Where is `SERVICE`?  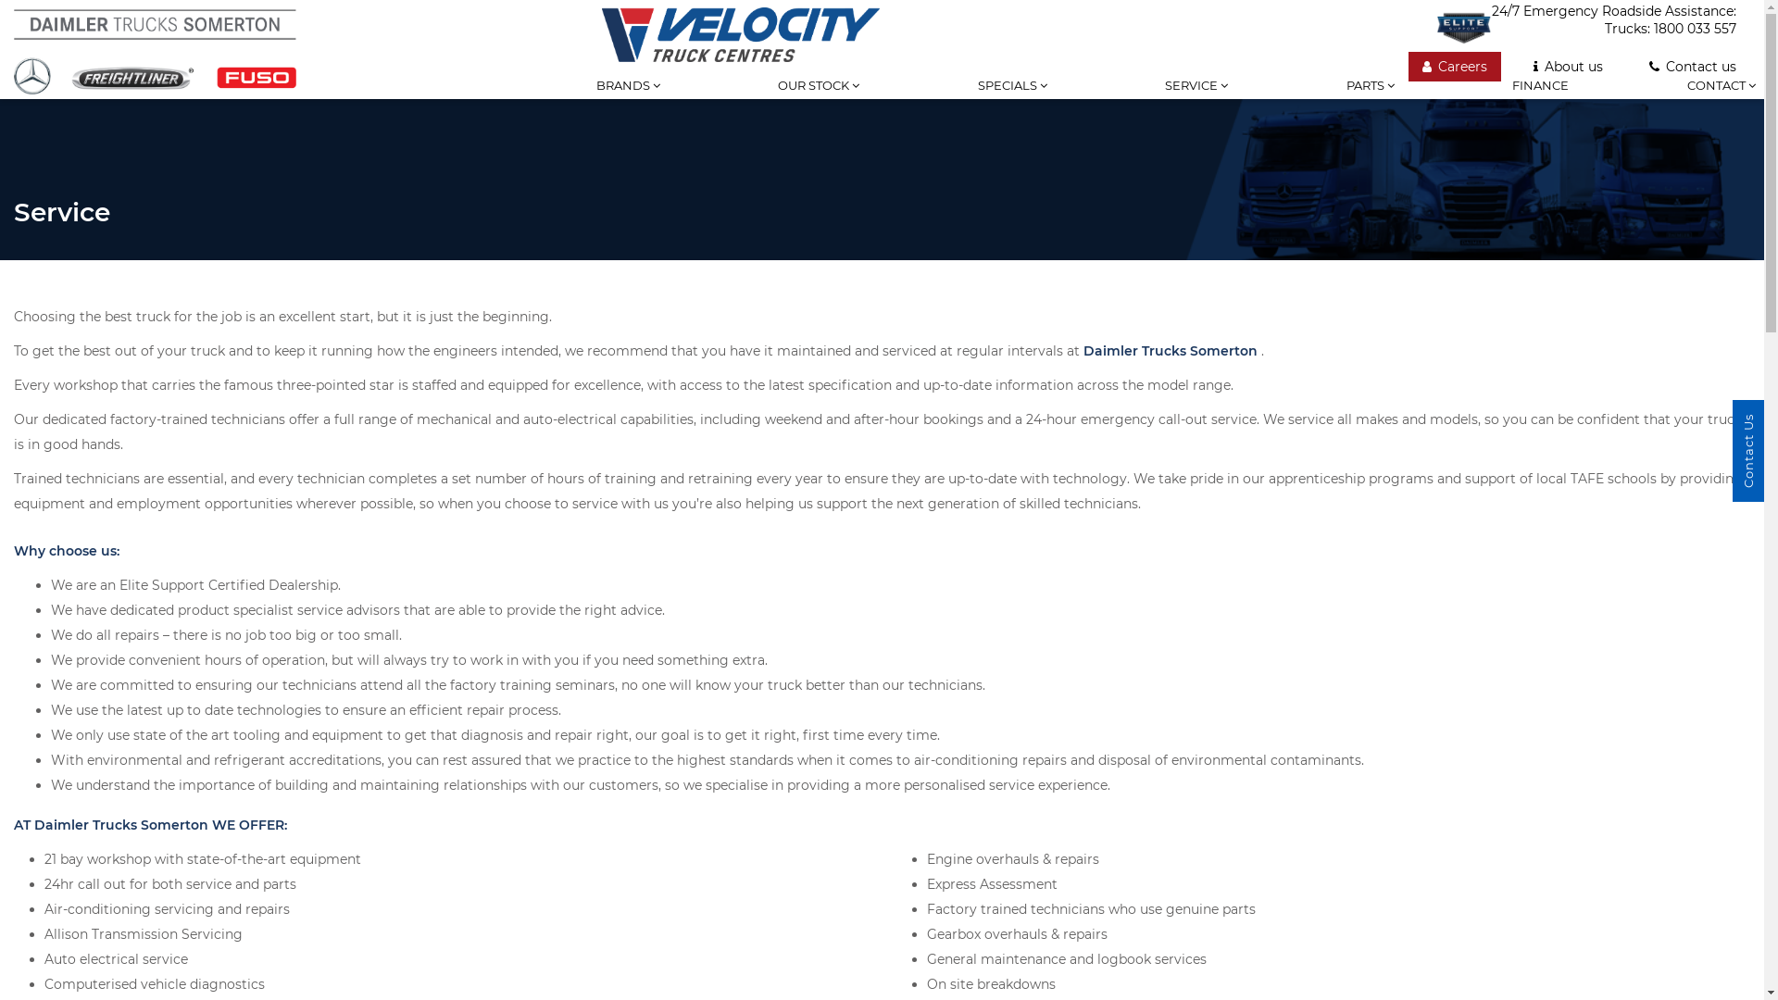 SERVICE is located at coordinates (1196, 99).